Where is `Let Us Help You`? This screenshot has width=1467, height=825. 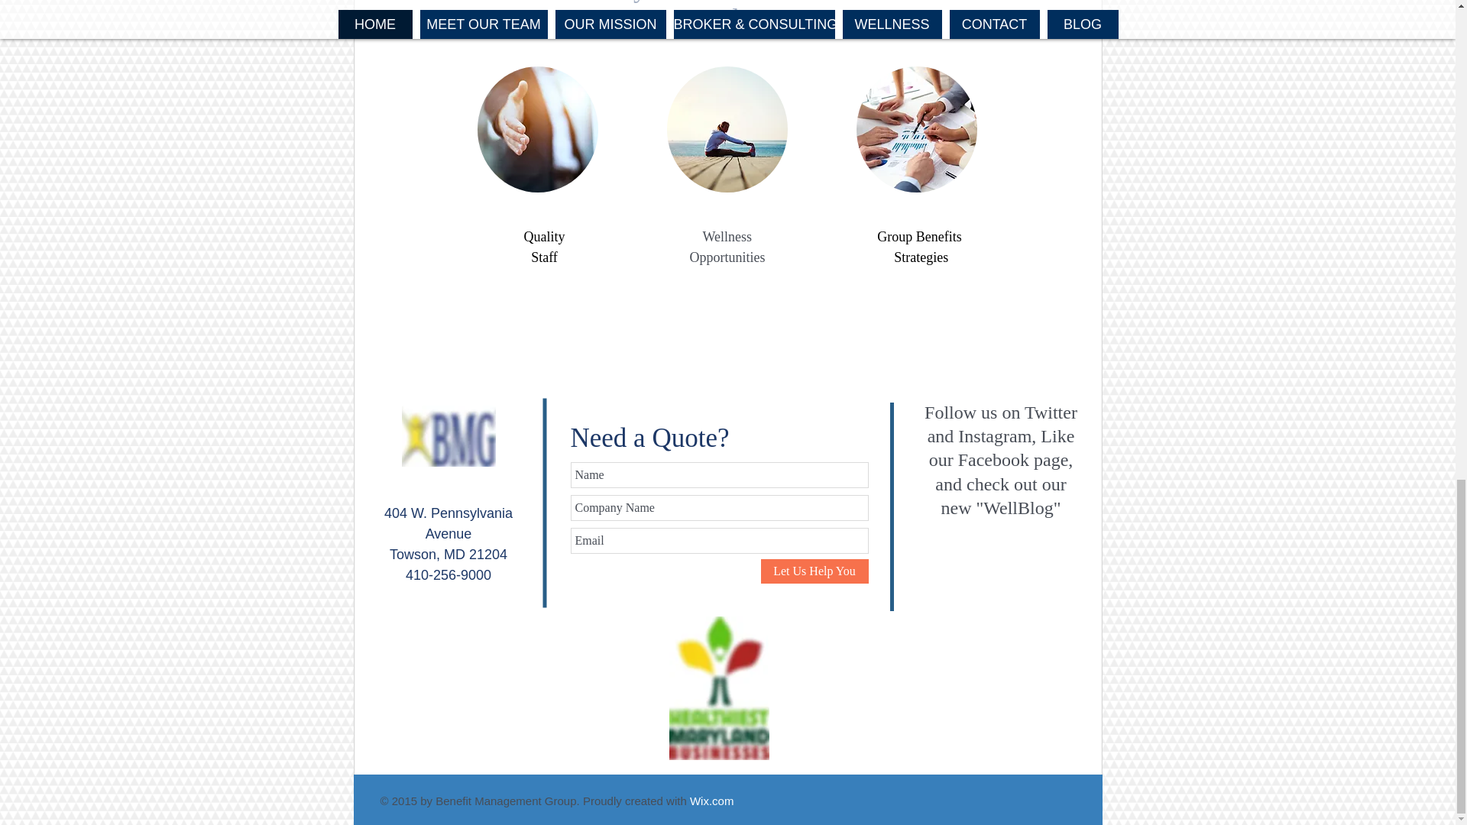
Let Us Help You is located at coordinates (814, 571).